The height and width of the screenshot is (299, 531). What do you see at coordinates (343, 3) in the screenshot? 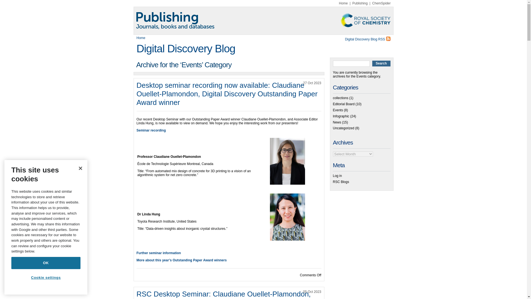
I see `Home` at bounding box center [343, 3].